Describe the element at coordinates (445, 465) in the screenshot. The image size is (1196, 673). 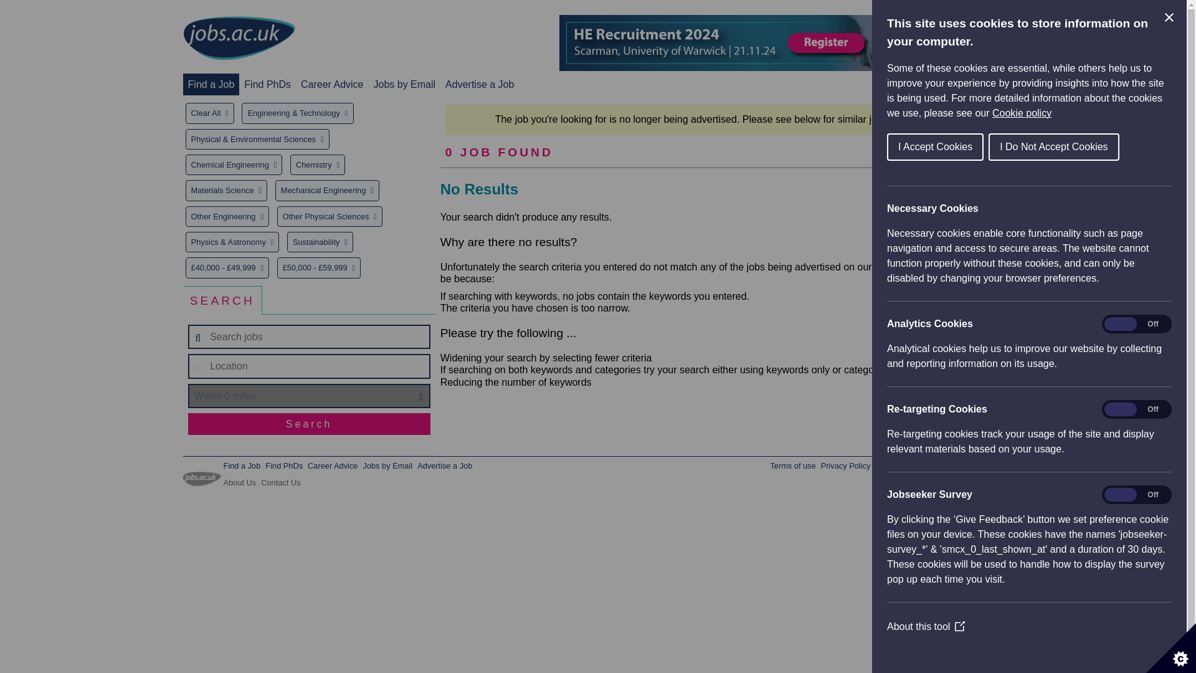
I see `Advertise a Job` at that location.